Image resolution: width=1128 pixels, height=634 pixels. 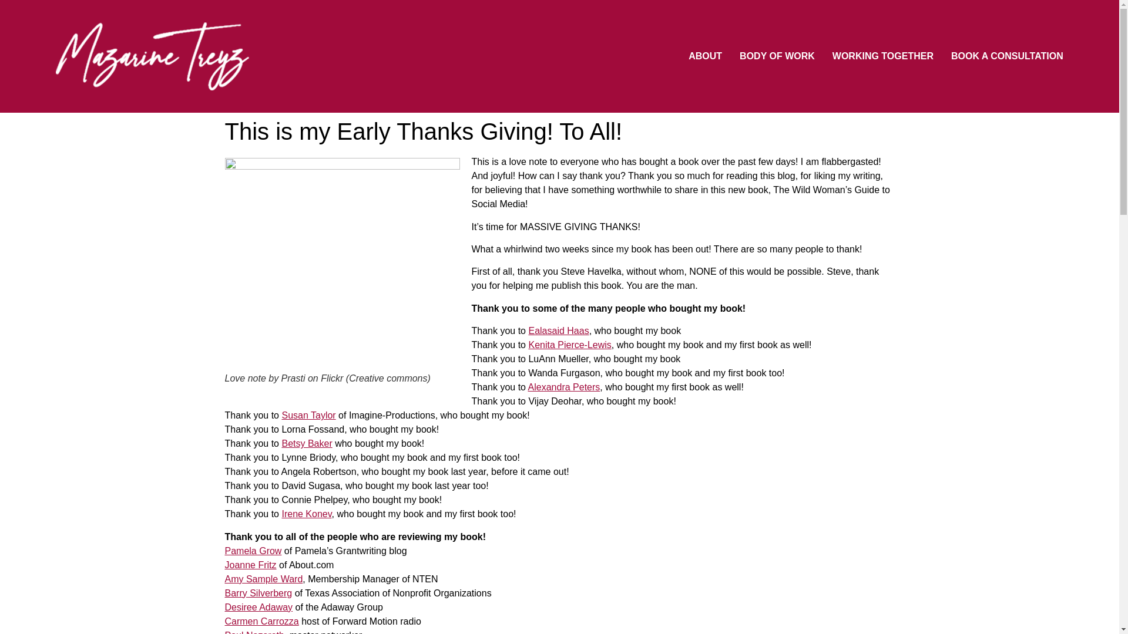 What do you see at coordinates (882, 56) in the screenshot?
I see `WORKING TOGETHER` at bounding box center [882, 56].